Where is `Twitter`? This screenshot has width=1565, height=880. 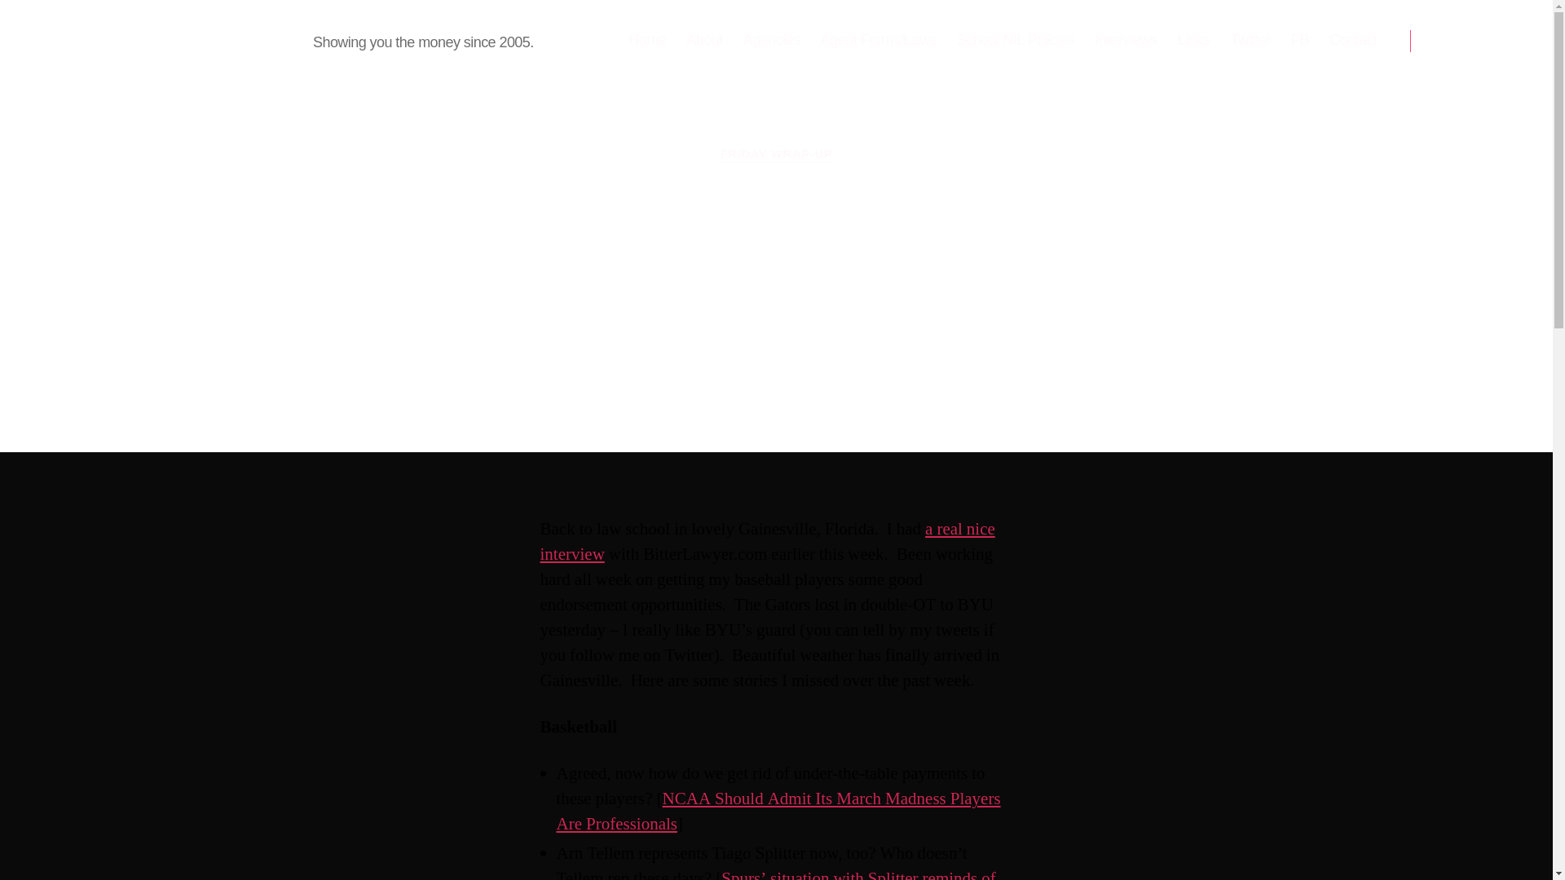 Twitter is located at coordinates (1250, 40).